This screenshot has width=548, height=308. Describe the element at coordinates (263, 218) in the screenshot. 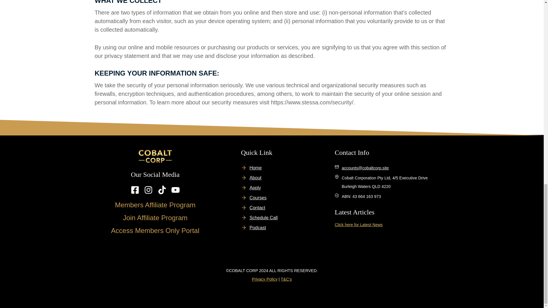

I see `Schedule Call` at that location.